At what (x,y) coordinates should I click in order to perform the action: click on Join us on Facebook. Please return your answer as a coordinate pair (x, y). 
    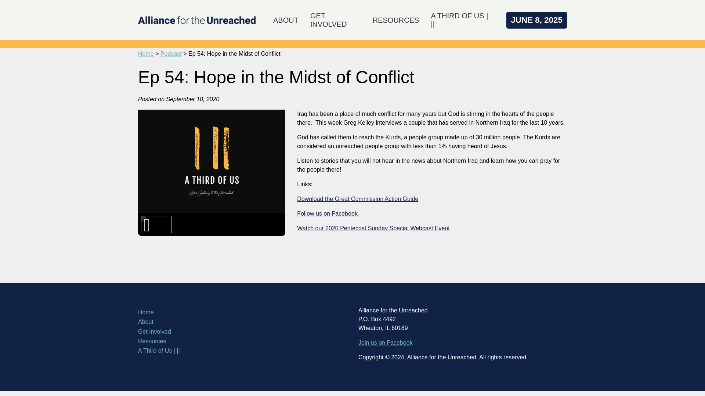
    Looking at the image, I should click on (385, 342).